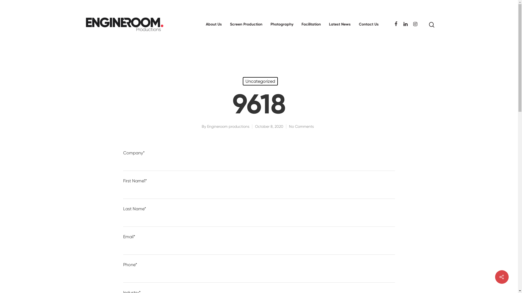  I want to click on About Us, so click(214, 24).